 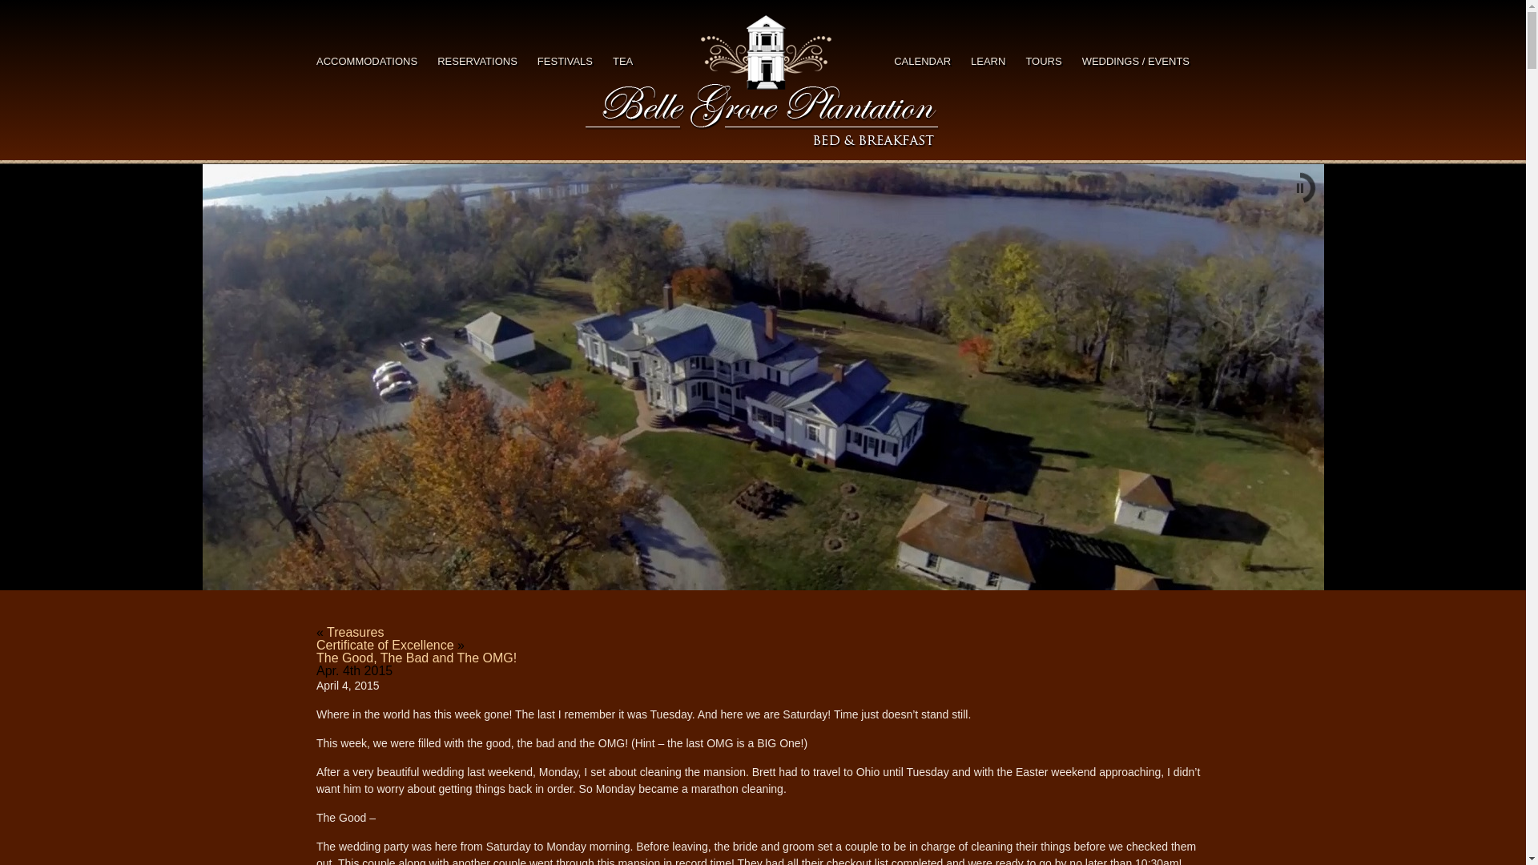 What do you see at coordinates (417, 658) in the screenshot?
I see `The Good, The Bad and The OMG!` at bounding box center [417, 658].